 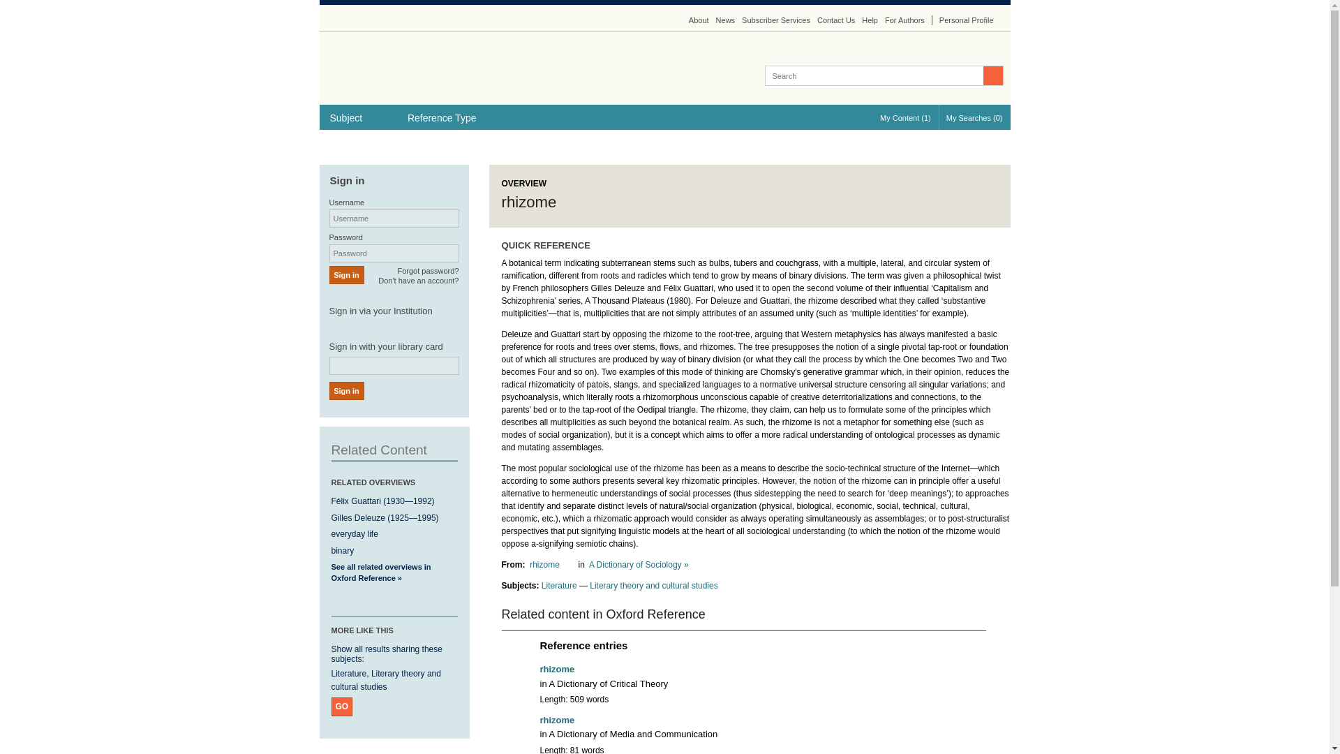 What do you see at coordinates (967, 145) in the screenshot?
I see `Cite` at bounding box center [967, 145].